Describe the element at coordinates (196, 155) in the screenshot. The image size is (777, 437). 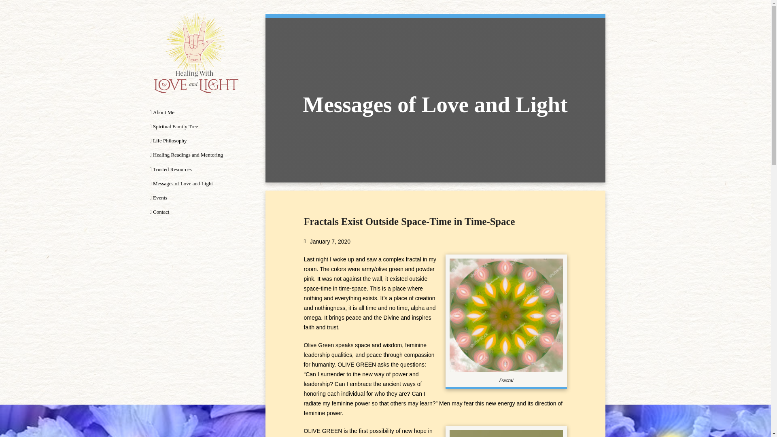
I see `Healing Readings and Mentoring` at that location.